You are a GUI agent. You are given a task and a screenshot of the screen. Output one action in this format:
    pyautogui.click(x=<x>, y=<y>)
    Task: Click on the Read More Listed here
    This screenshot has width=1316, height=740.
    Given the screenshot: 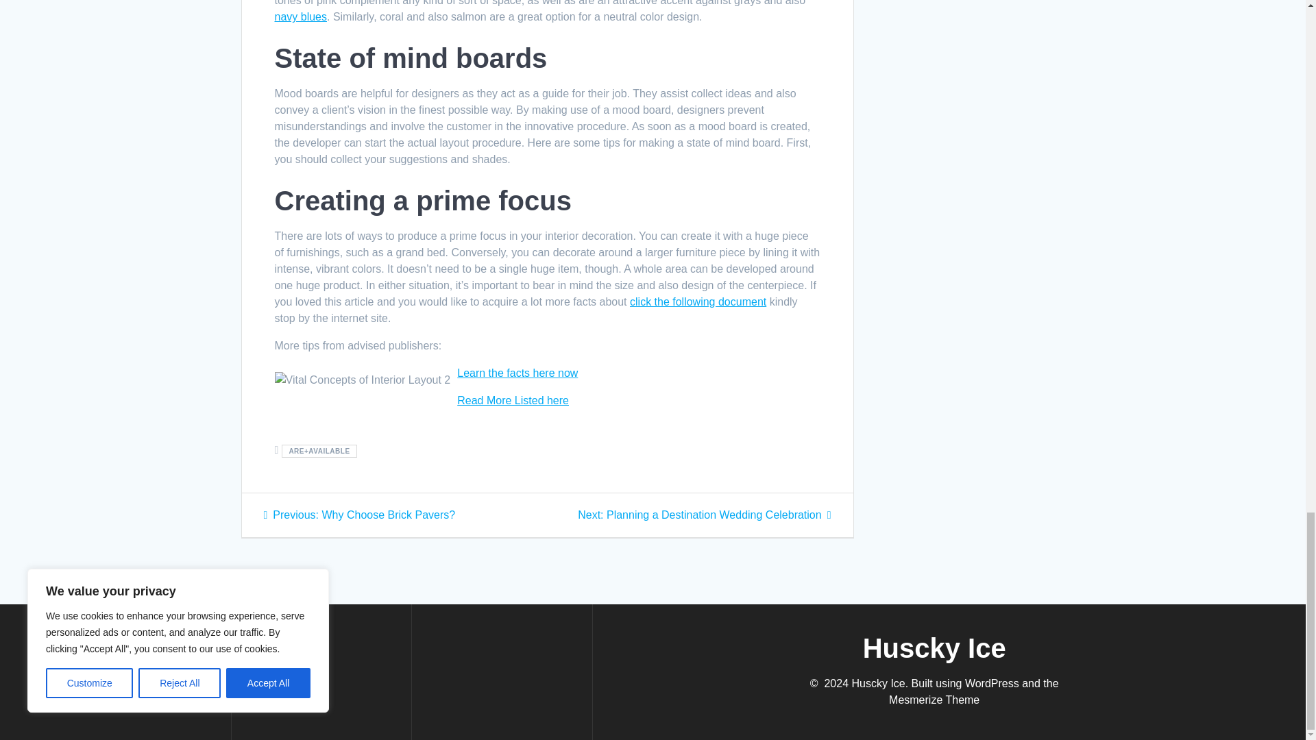 What is the action you would take?
    pyautogui.click(x=698, y=301)
    